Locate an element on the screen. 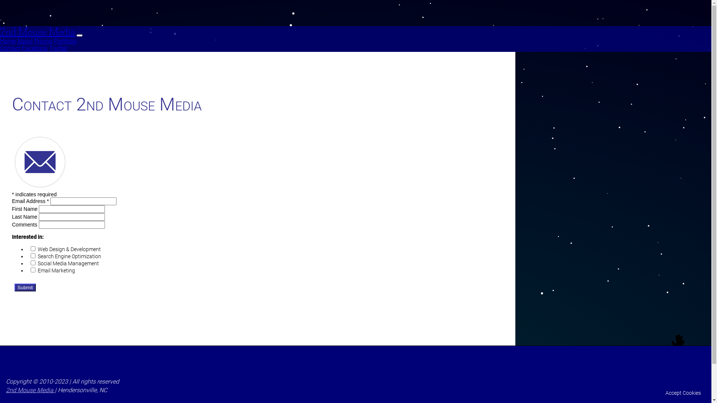 The image size is (717, 403). Home is located at coordinates (8, 41).